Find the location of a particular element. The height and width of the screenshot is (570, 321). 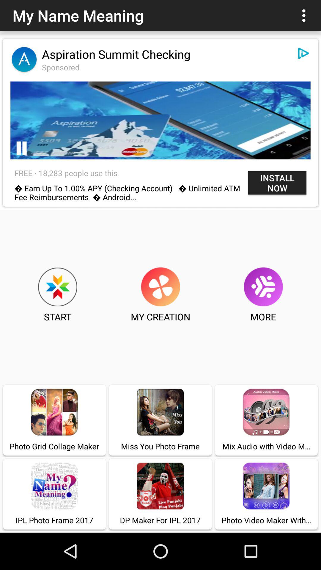

click item to the right of my name meaning icon is located at coordinates (306, 15).